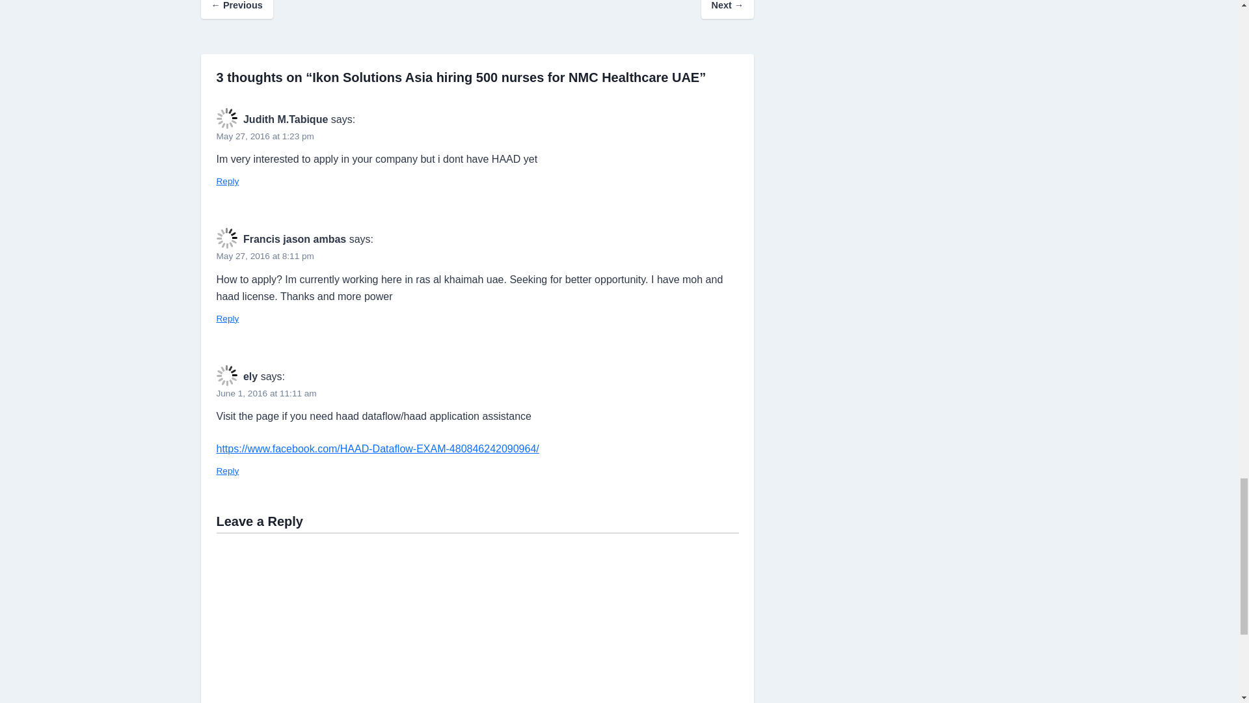 The width and height of the screenshot is (1249, 703). What do you see at coordinates (227, 181) in the screenshot?
I see `Reply` at bounding box center [227, 181].